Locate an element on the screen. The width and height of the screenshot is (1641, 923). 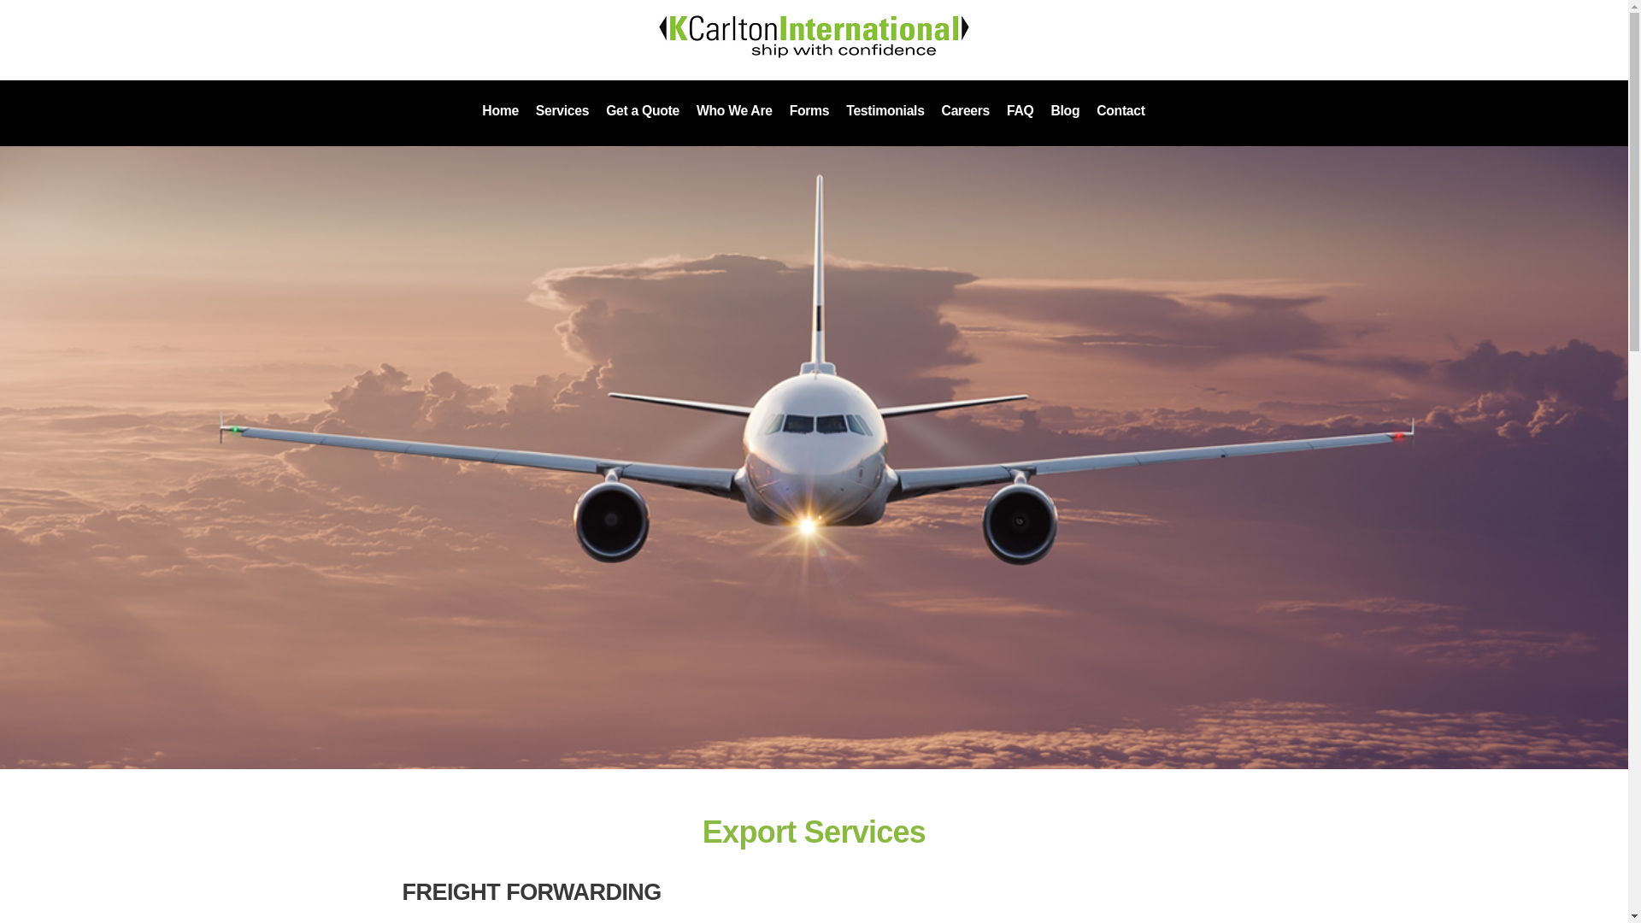
Testimonials is located at coordinates (884, 111).